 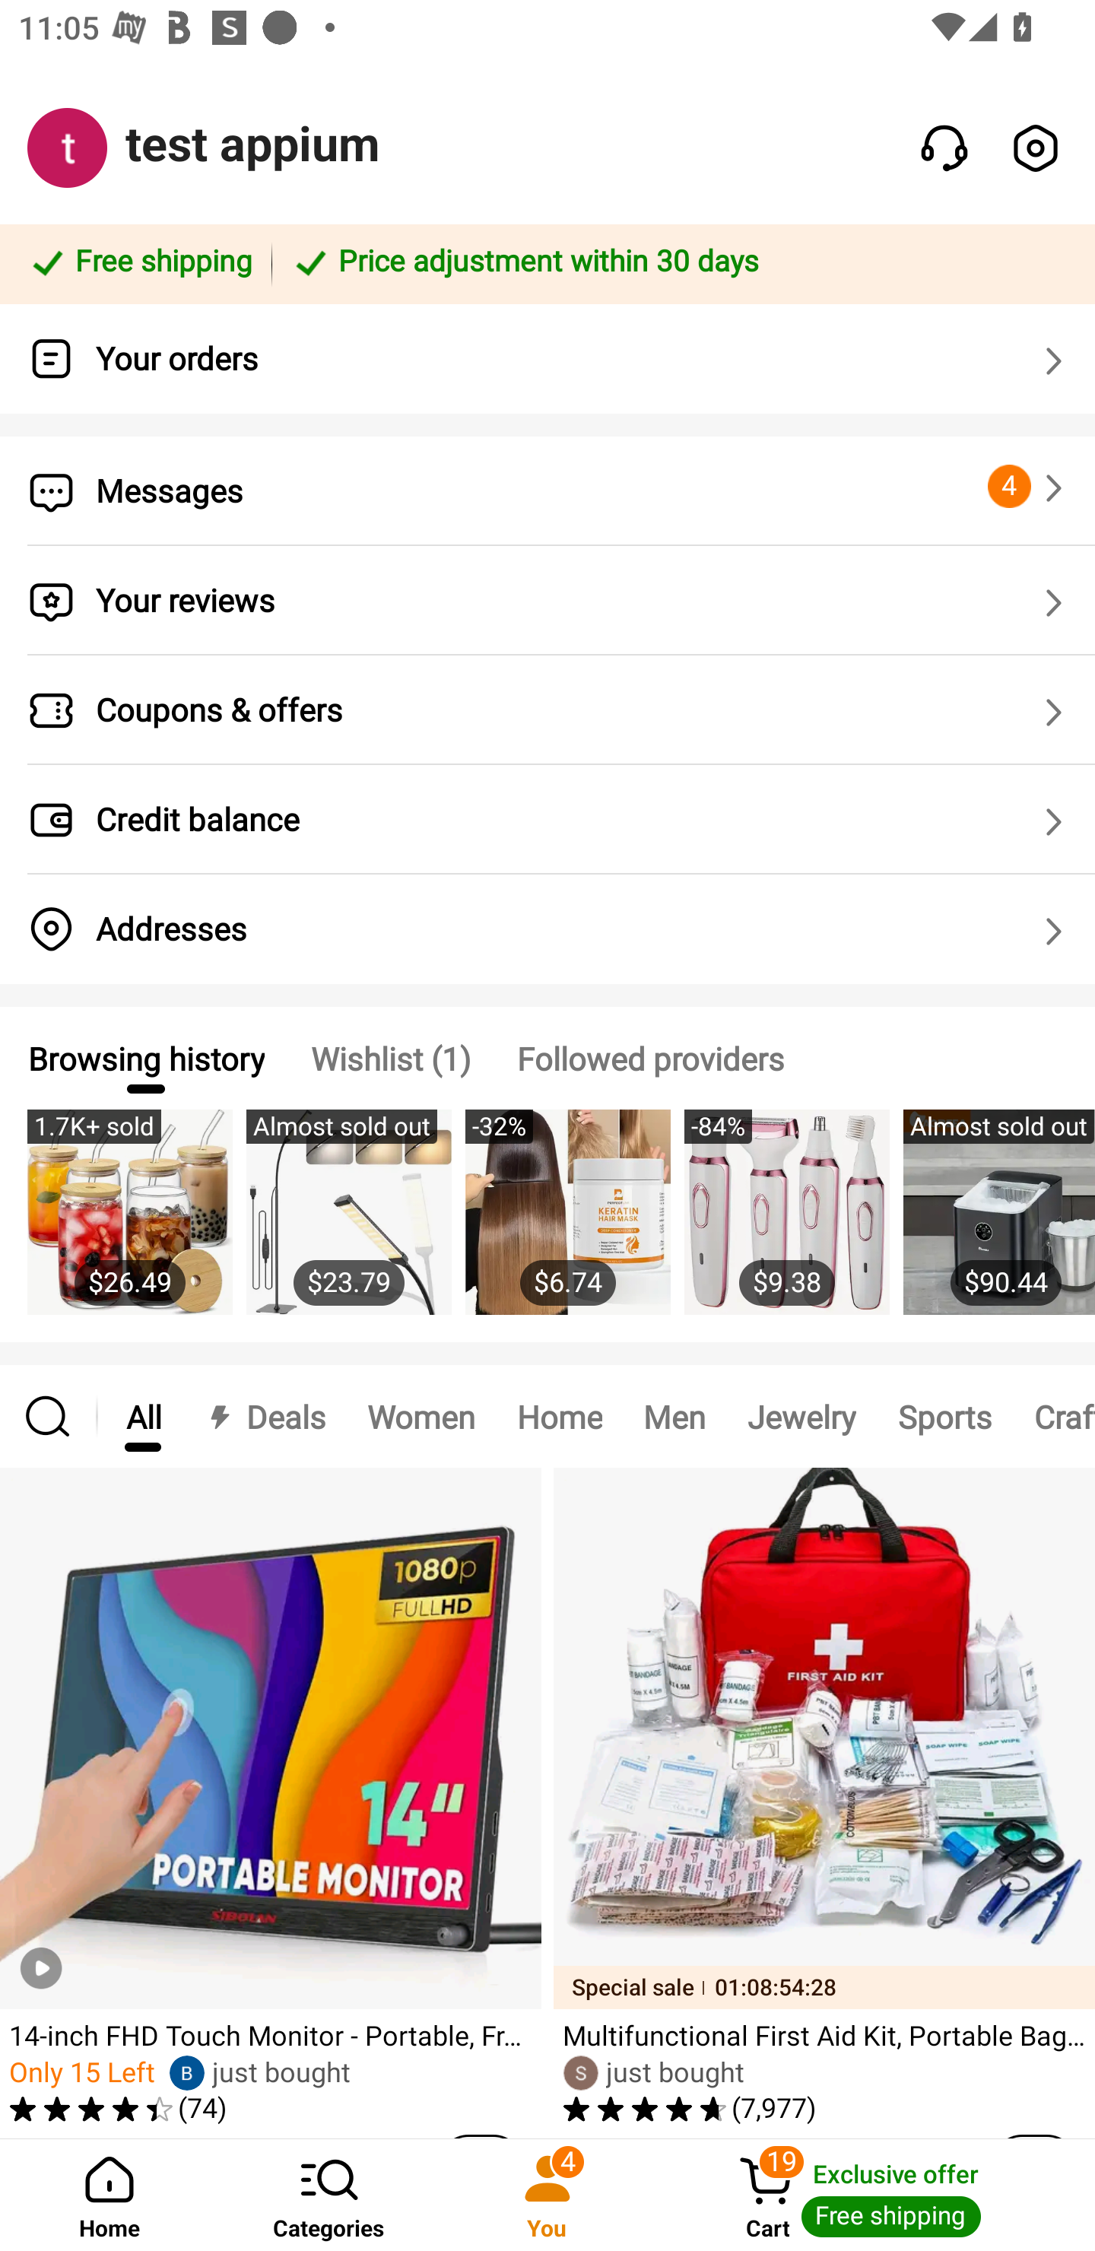 I want to click on Browsing history, so click(x=145, y=1058).